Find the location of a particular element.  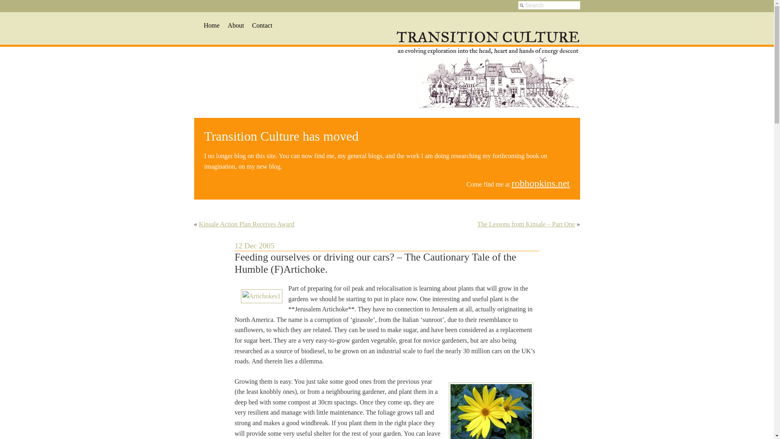

About the Author is located at coordinates (236, 25).